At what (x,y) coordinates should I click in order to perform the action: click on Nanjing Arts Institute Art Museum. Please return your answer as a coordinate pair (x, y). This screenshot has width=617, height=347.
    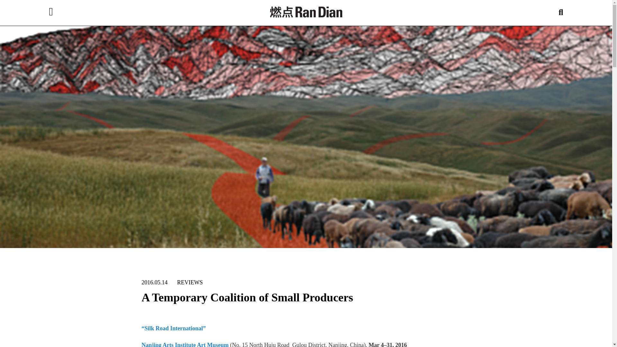
    Looking at the image, I should click on (184, 344).